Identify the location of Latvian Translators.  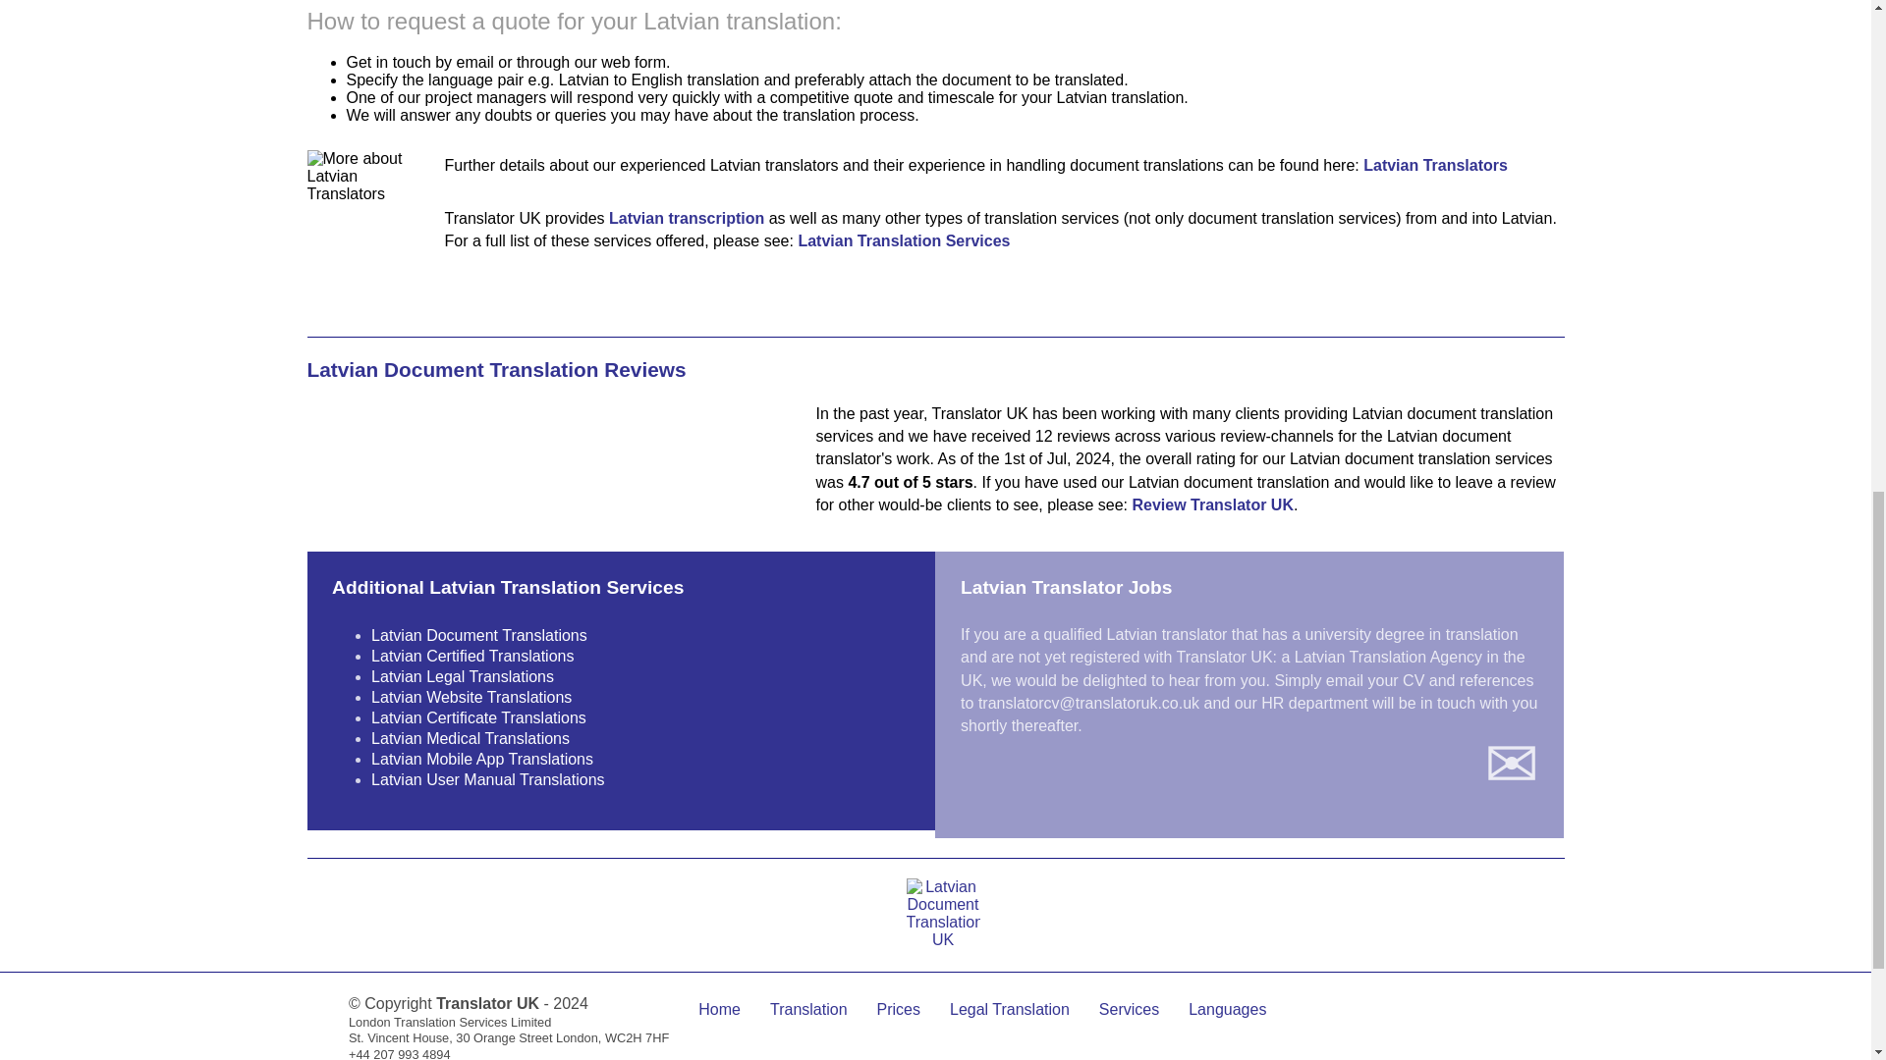
(1435, 165).